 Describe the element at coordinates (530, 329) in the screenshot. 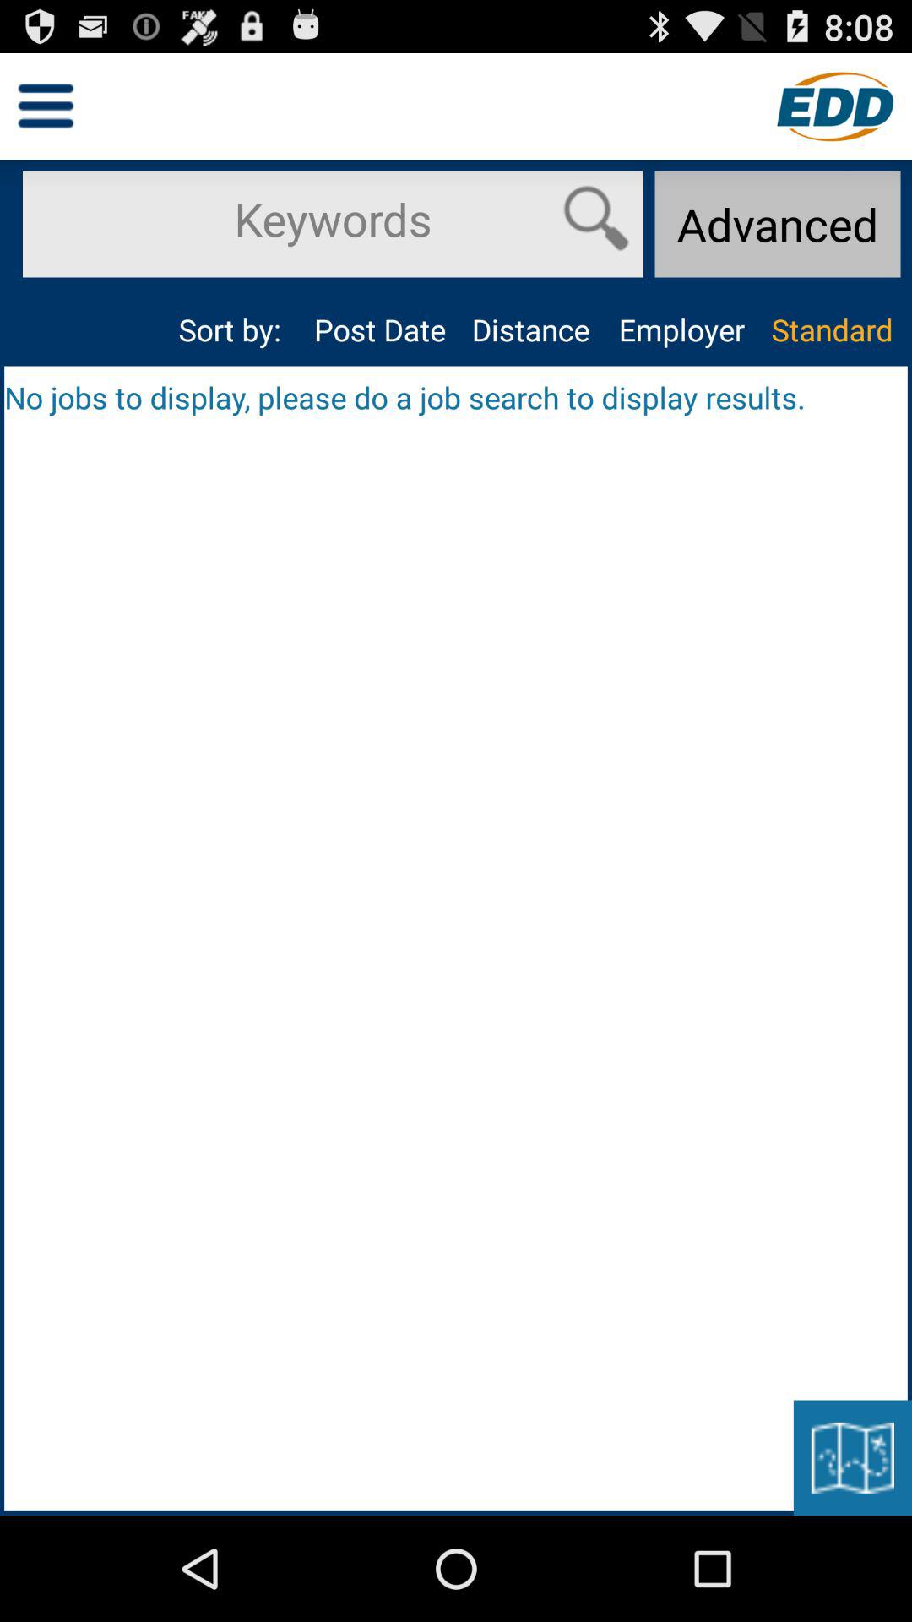

I see `select app to the left of the employer app` at that location.